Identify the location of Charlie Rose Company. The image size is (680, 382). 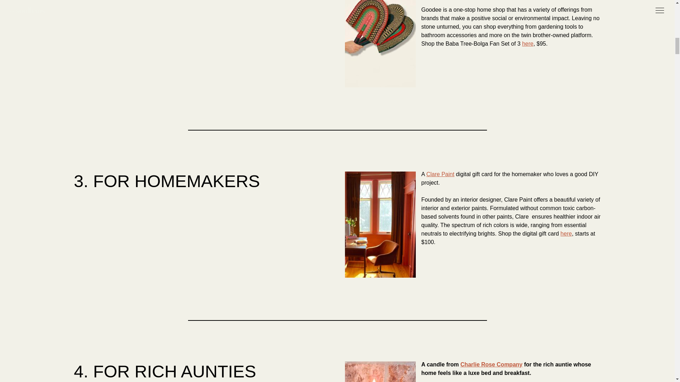
(491, 364).